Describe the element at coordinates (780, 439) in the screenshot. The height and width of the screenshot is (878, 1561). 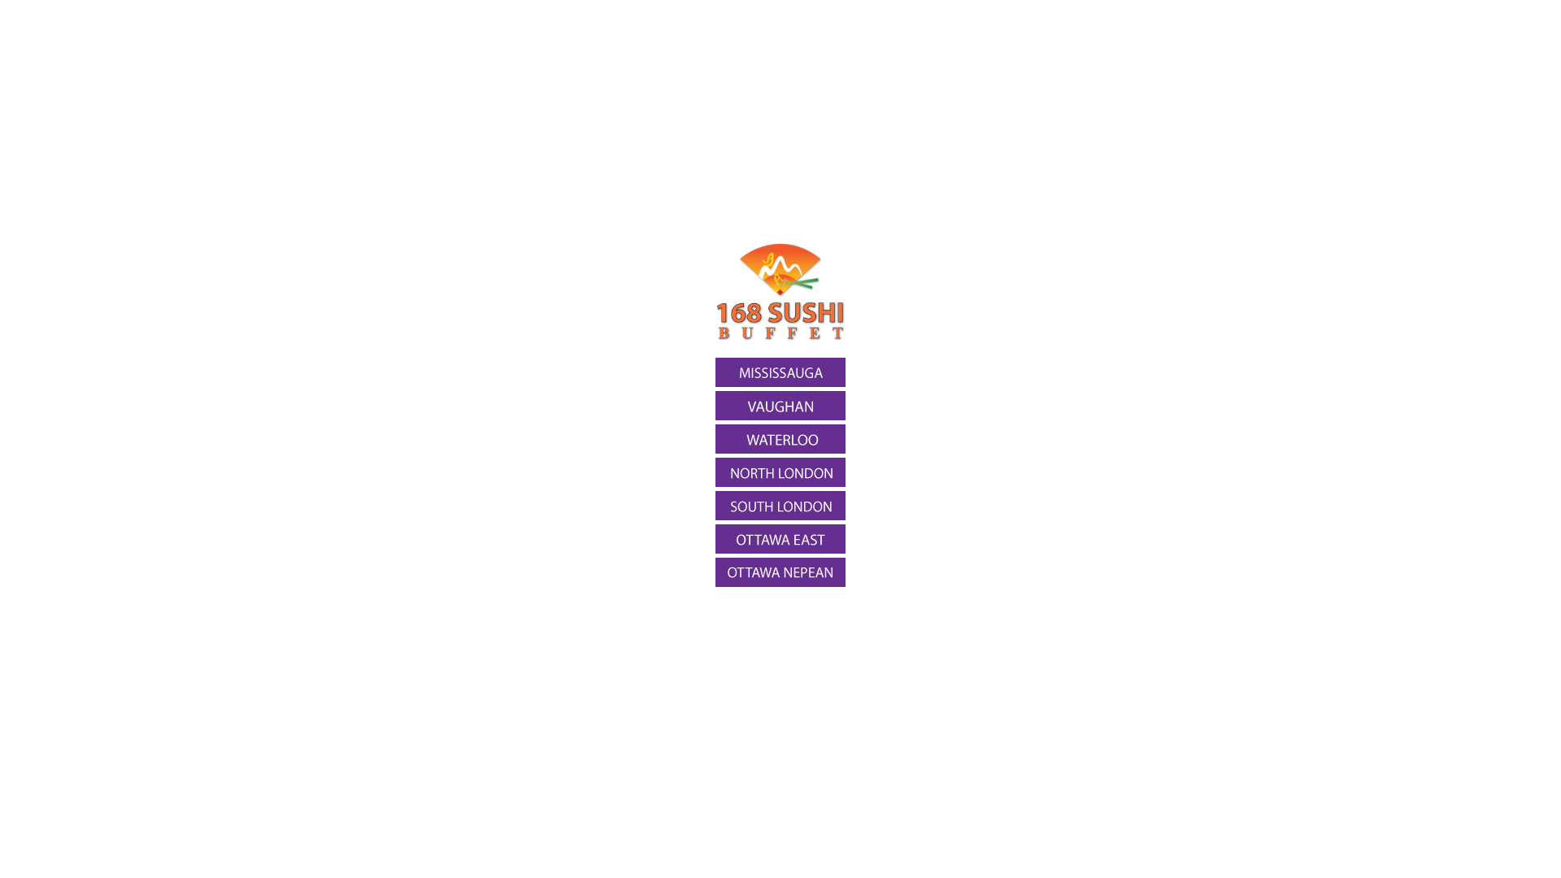
I see `Waterloo` at that location.